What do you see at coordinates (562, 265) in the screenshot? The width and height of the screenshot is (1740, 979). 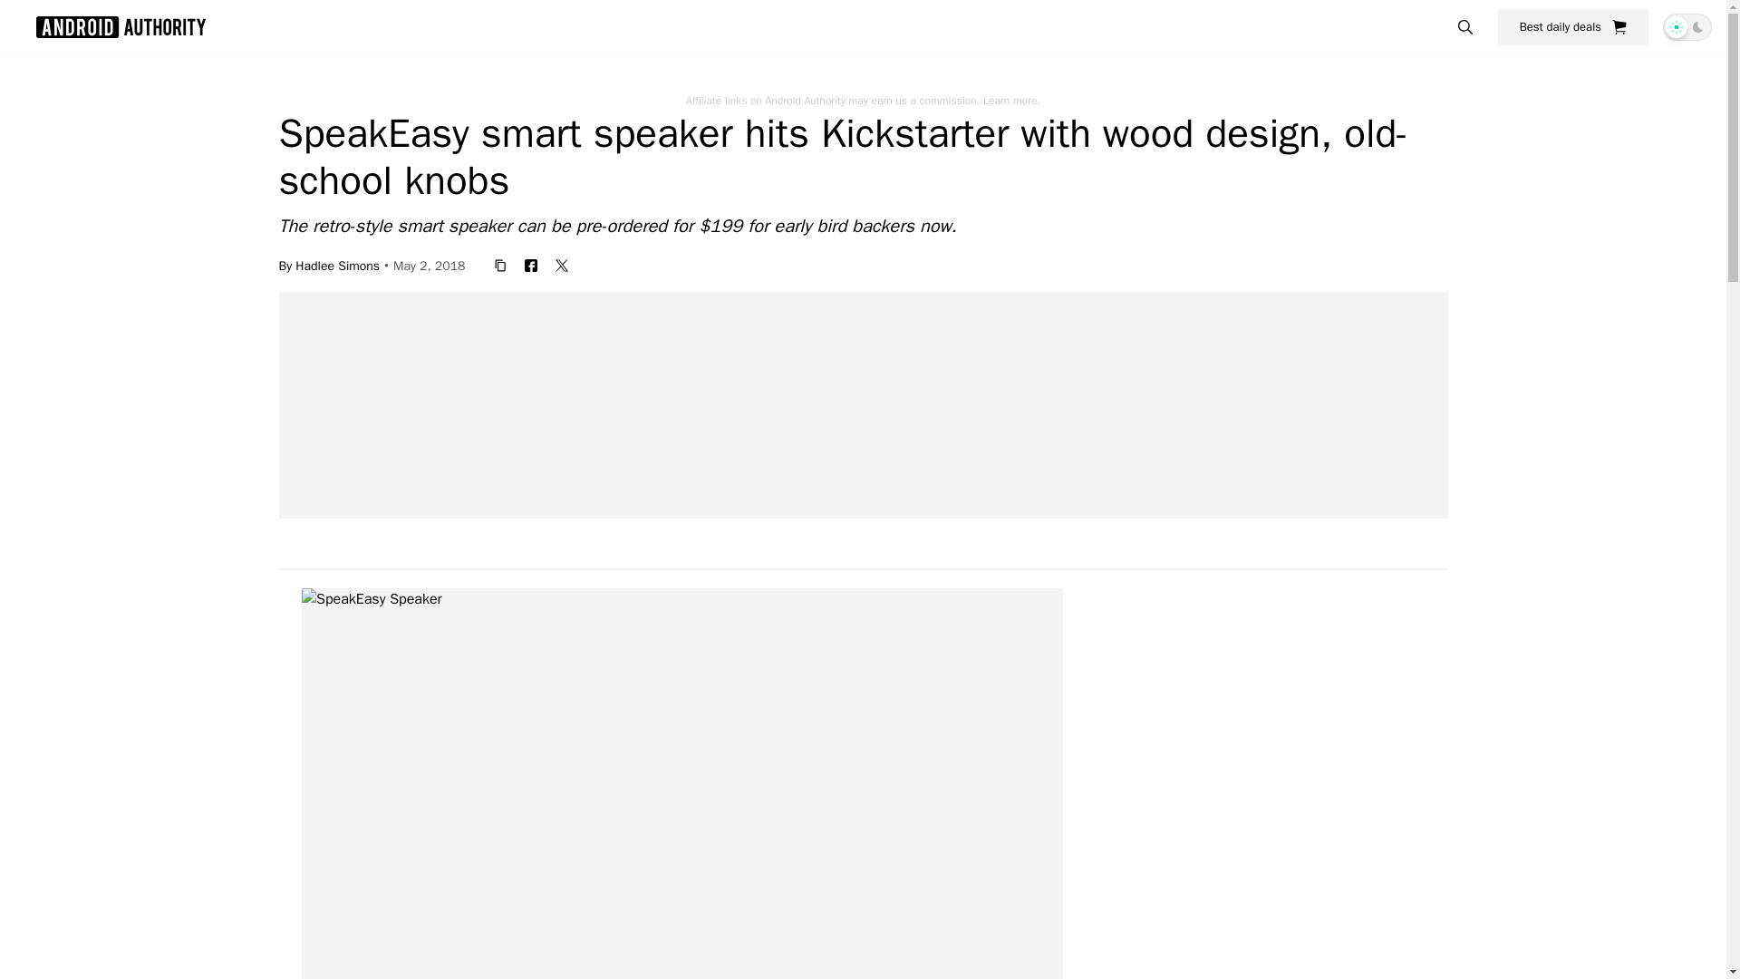 I see `twitter` at bounding box center [562, 265].